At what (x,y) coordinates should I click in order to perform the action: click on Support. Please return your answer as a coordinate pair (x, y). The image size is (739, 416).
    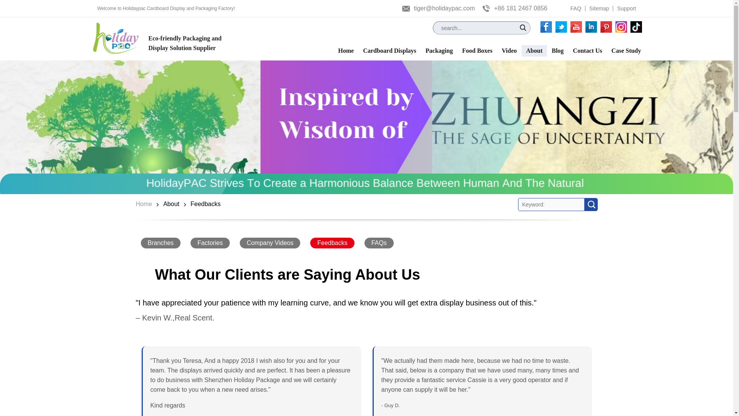
    Looking at the image, I should click on (626, 8).